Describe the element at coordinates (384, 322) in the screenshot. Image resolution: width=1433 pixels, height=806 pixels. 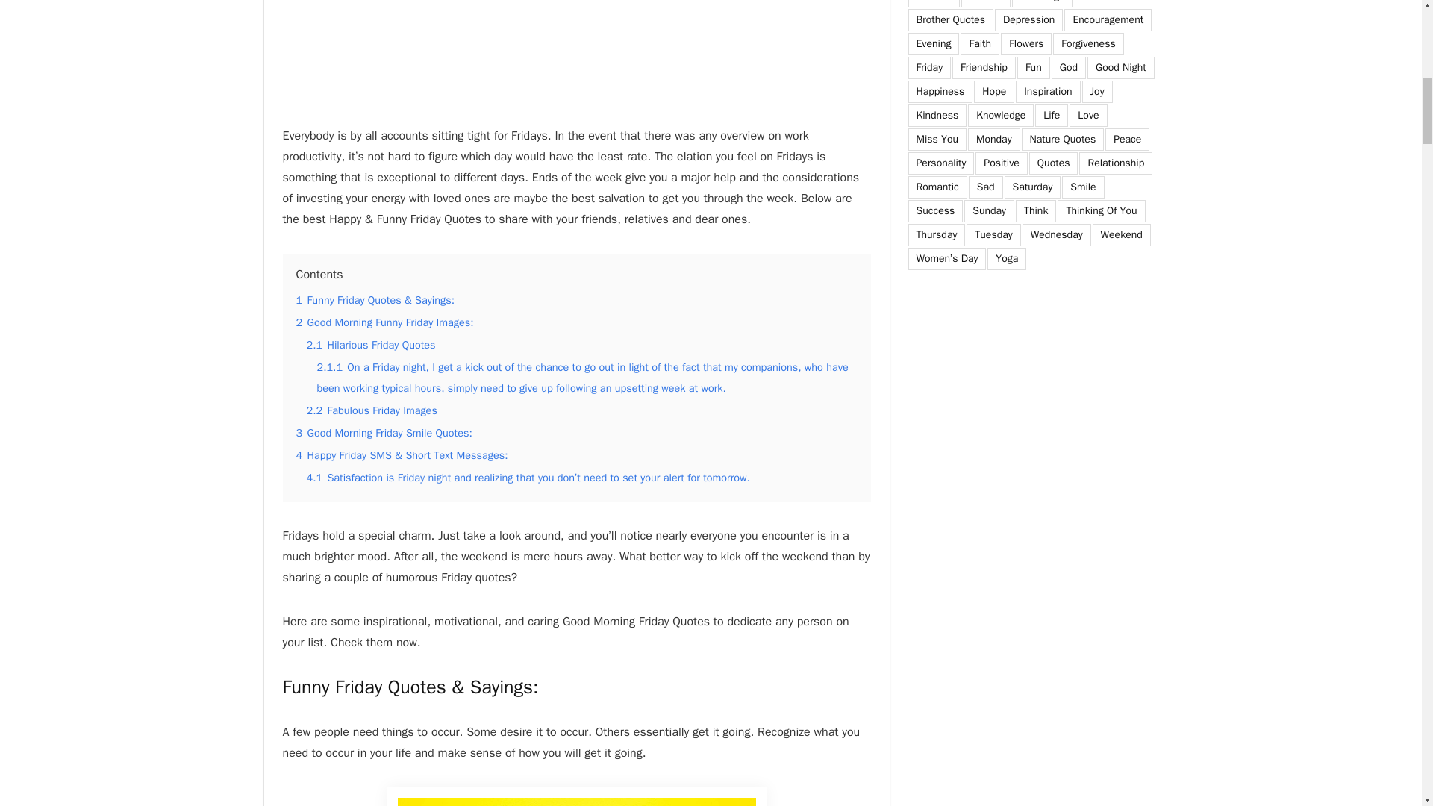
I see `2 Good Morning Funny Friday Images:` at that location.